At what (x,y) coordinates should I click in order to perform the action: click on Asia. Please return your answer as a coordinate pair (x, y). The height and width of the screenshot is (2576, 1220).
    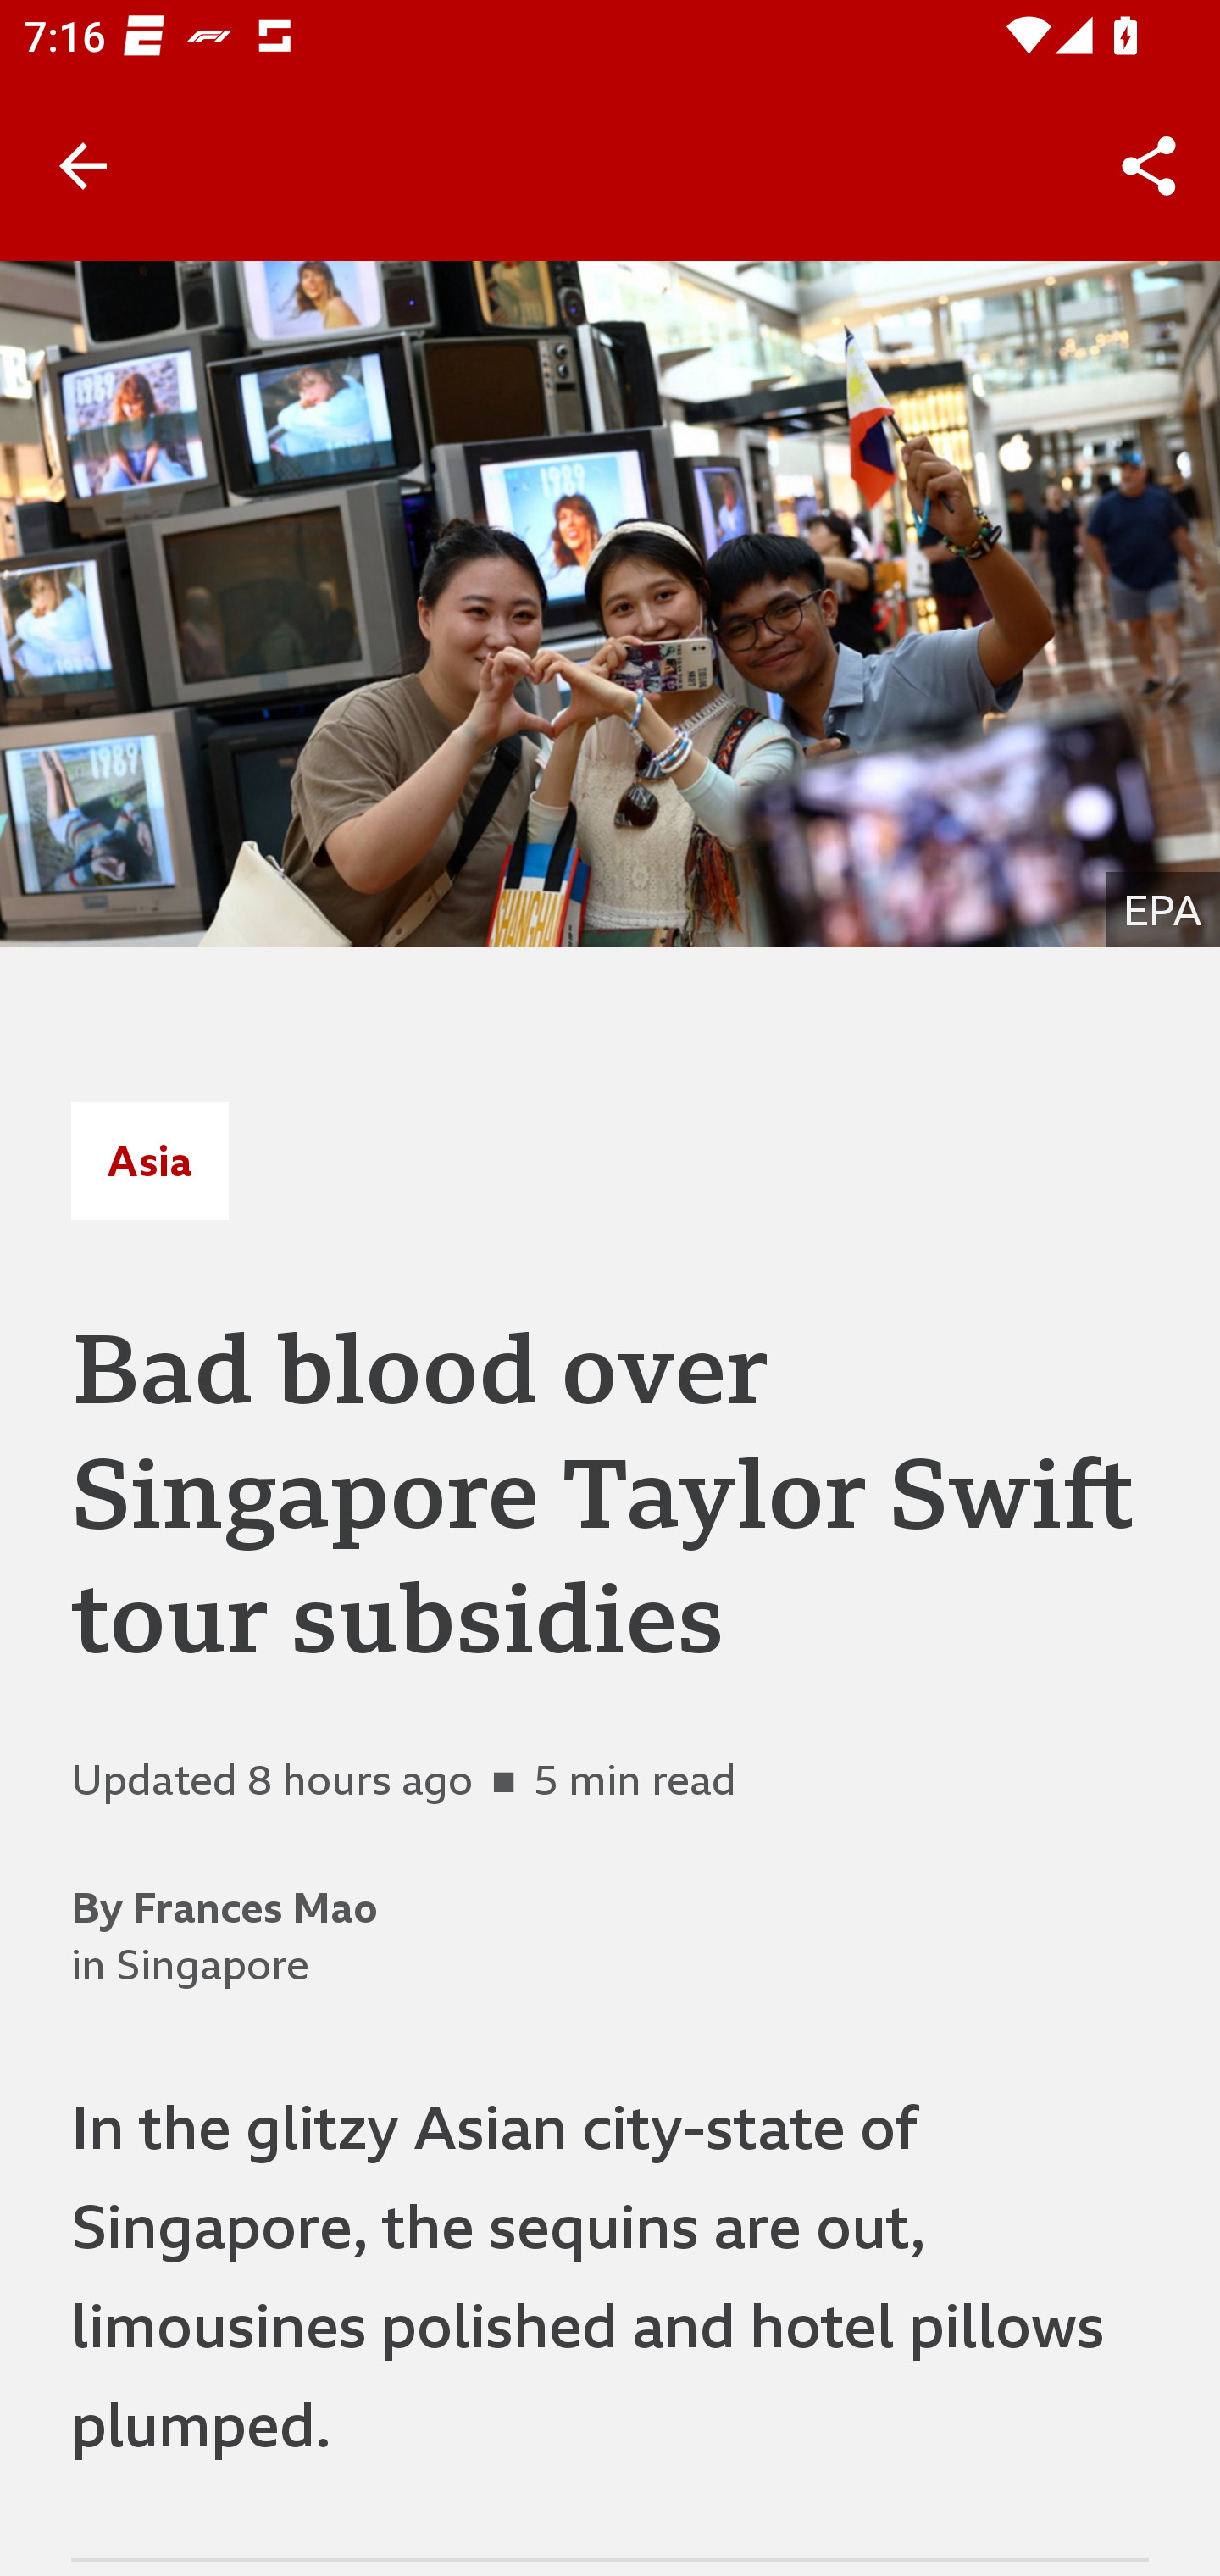
    Looking at the image, I should click on (149, 1160).